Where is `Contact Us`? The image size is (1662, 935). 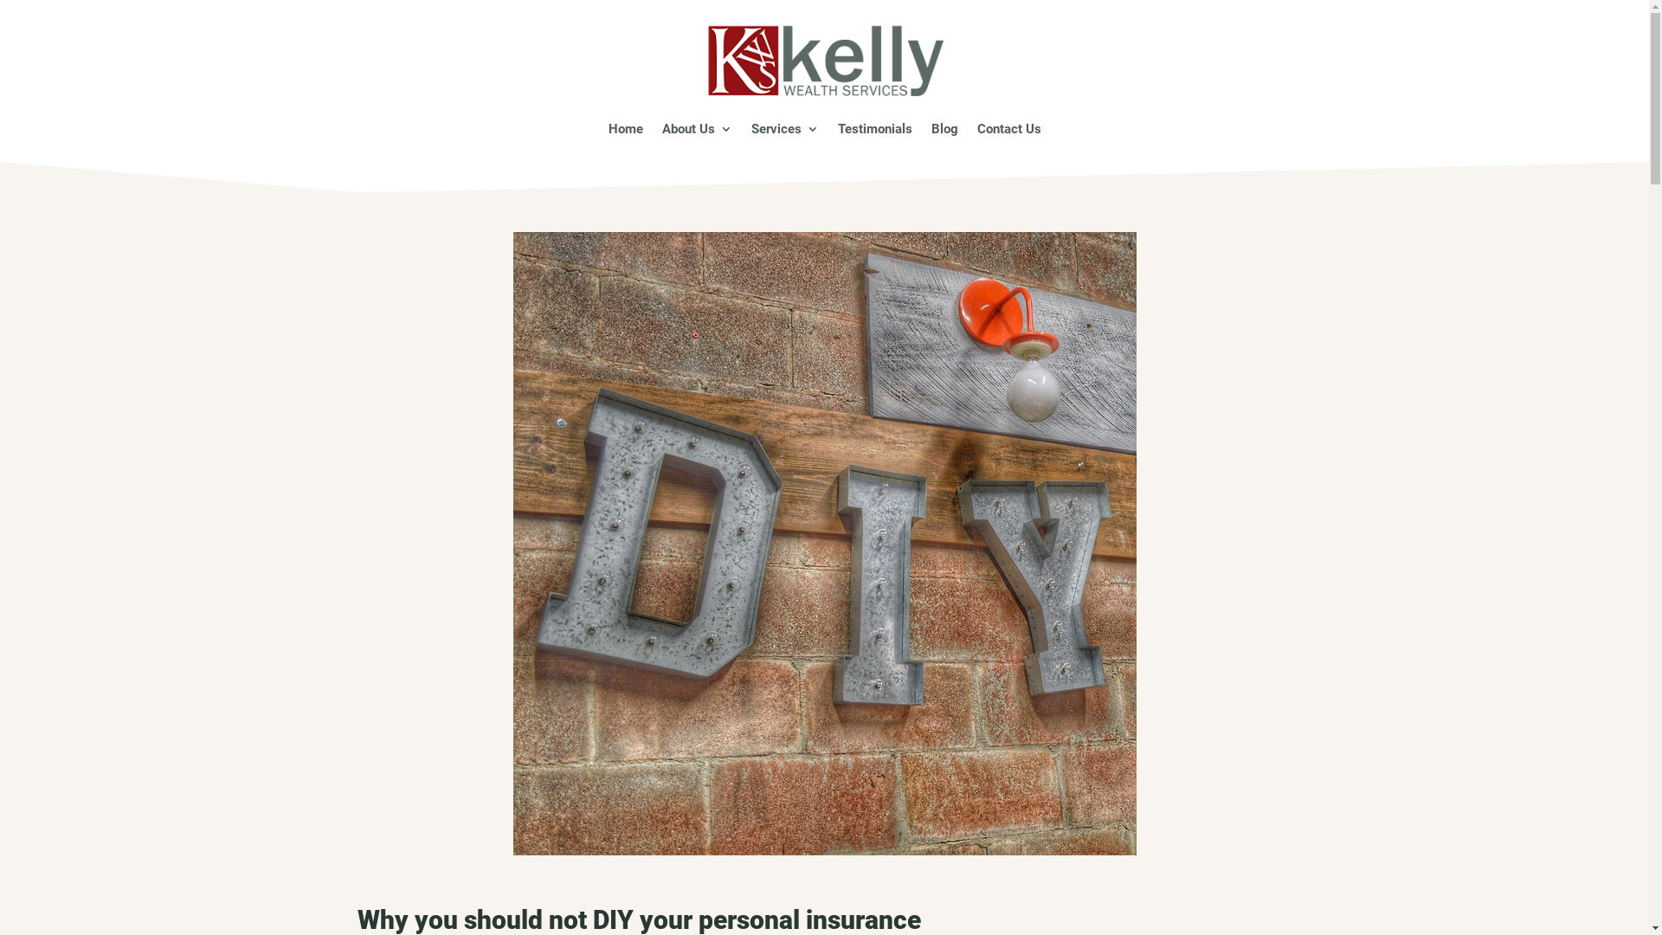 Contact Us is located at coordinates (1008, 128).